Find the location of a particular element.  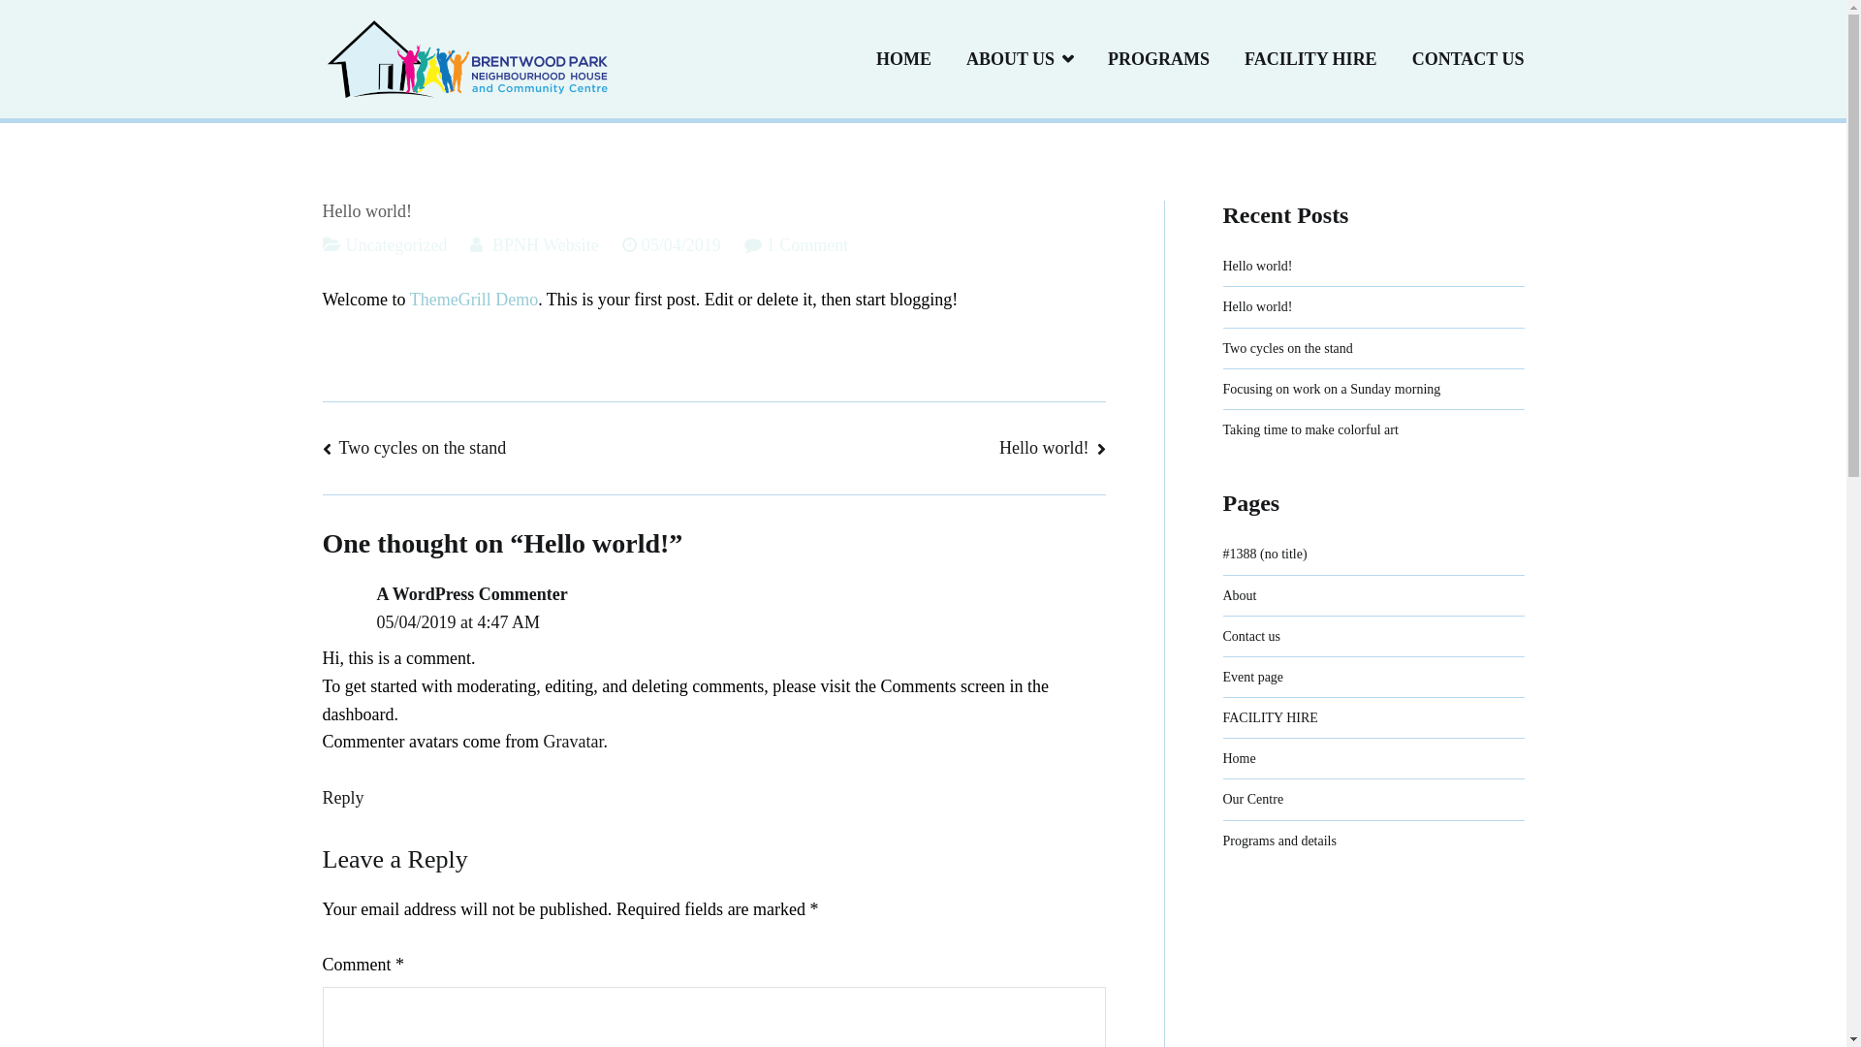

1 Comment is located at coordinates (808, 245).